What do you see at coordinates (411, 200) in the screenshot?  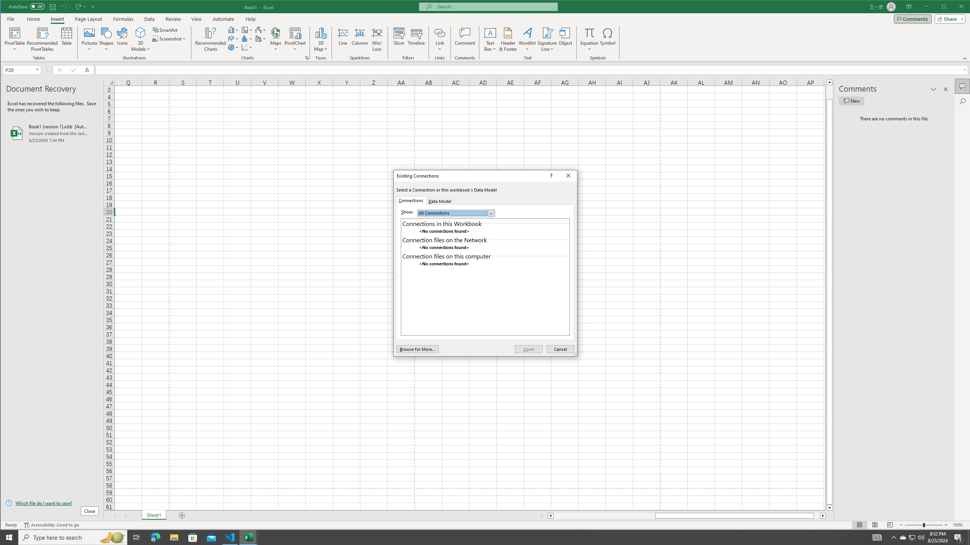 I see `Connections` at bounding box center [411, 200].